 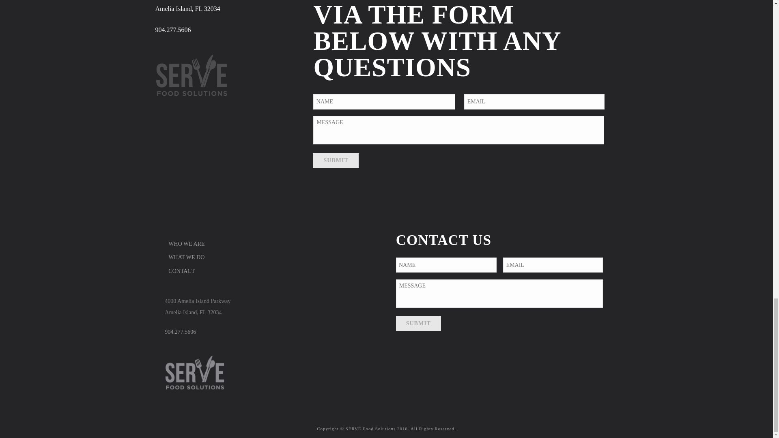 I want to click on WHAT WE DO, so click(x=188, y=257).